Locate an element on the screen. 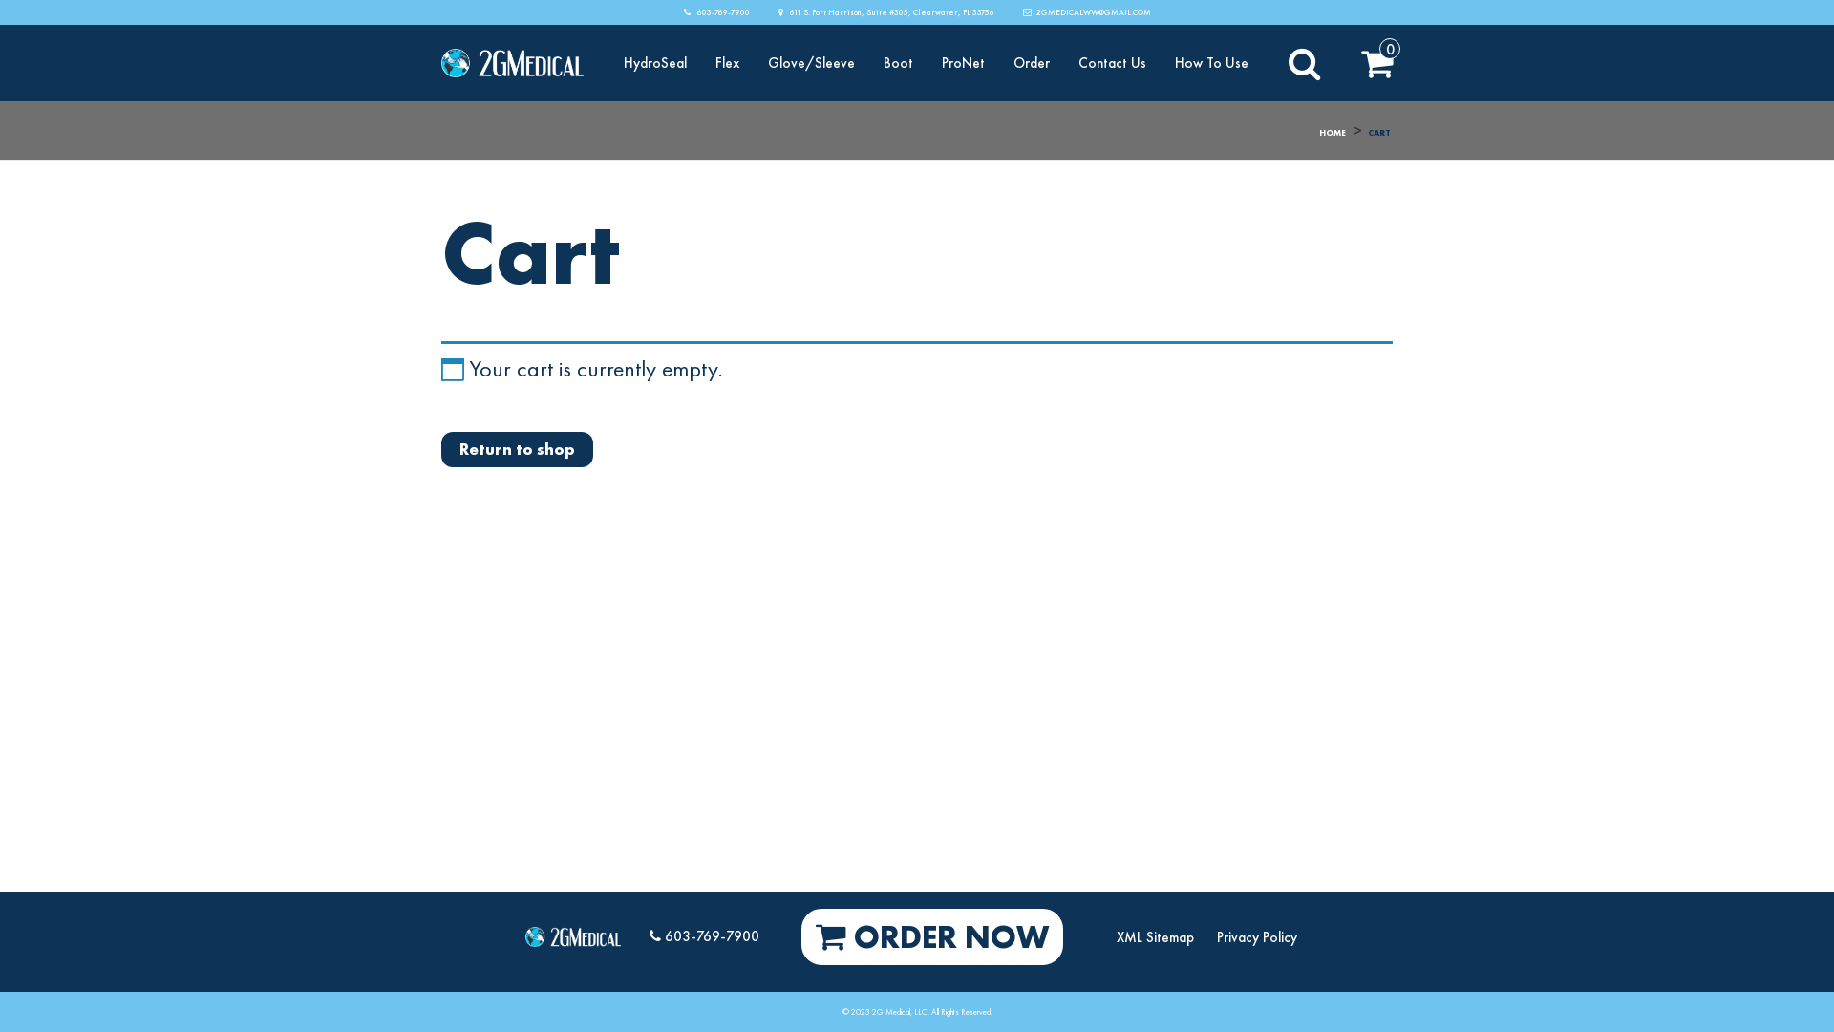 This screenshot has width=1834, height=1032. Flex is located at coordinates (728, 63).